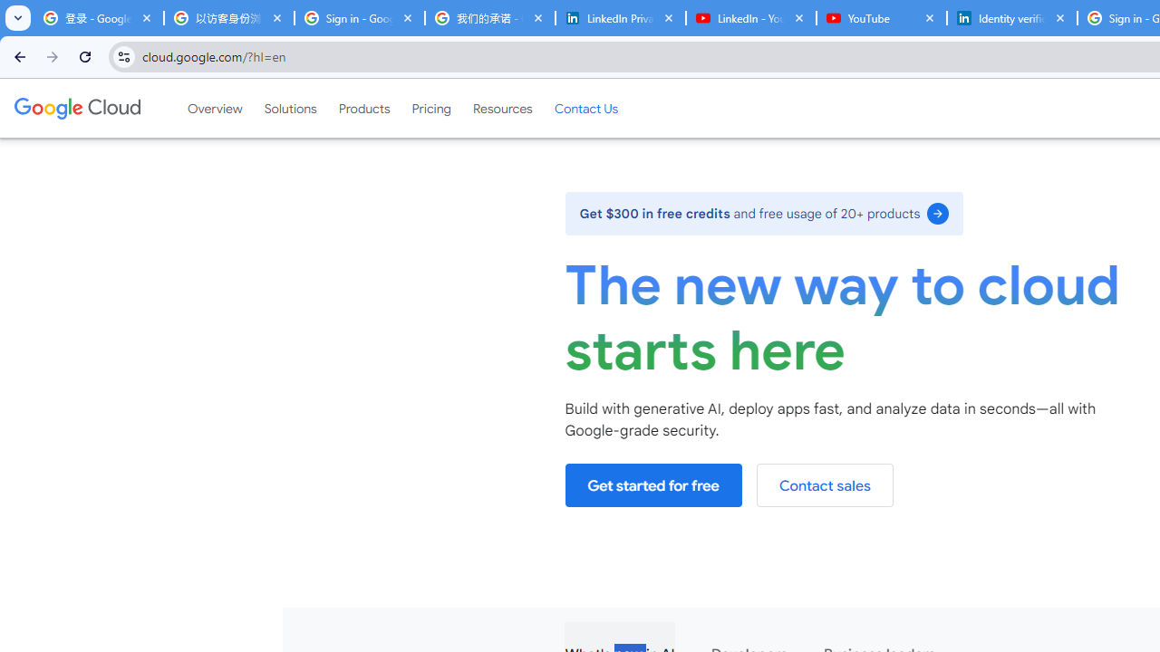 The width and height of the screenshot is (1160, 652). Describe the element at coordinates (585, 108) in the screenshot. I see `Contact Us` at that location.